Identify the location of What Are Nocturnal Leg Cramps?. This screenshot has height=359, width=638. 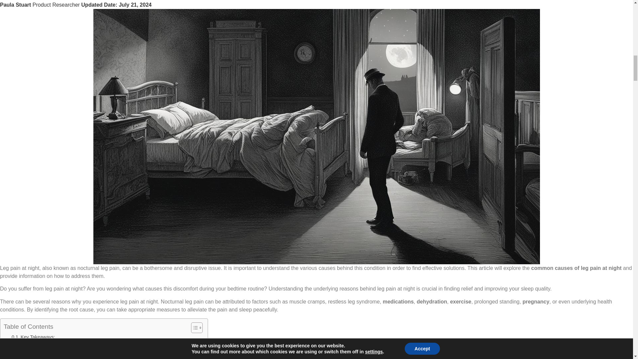
(44, 345).